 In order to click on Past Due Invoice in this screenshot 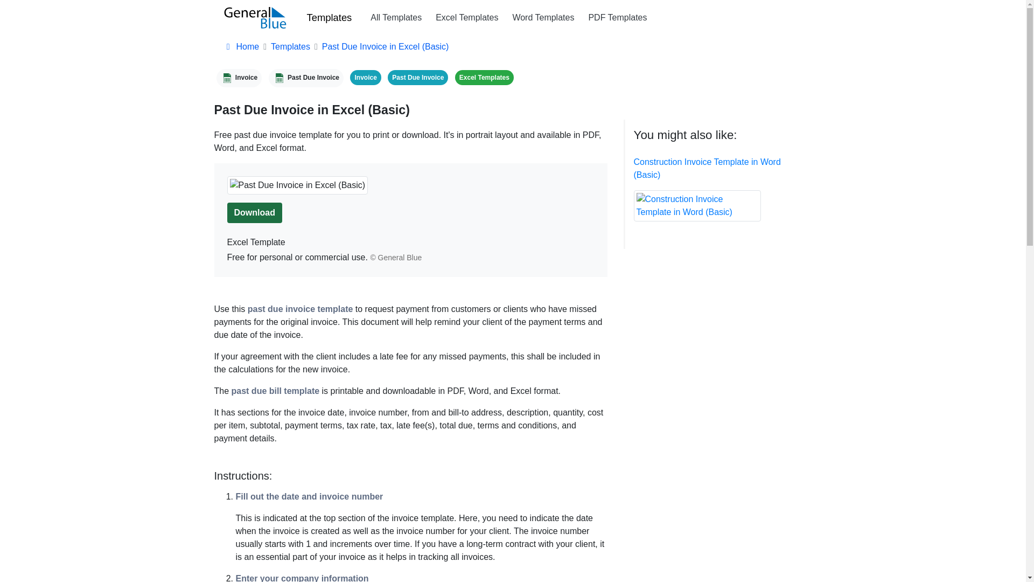, I will do `click(418, 77)`.